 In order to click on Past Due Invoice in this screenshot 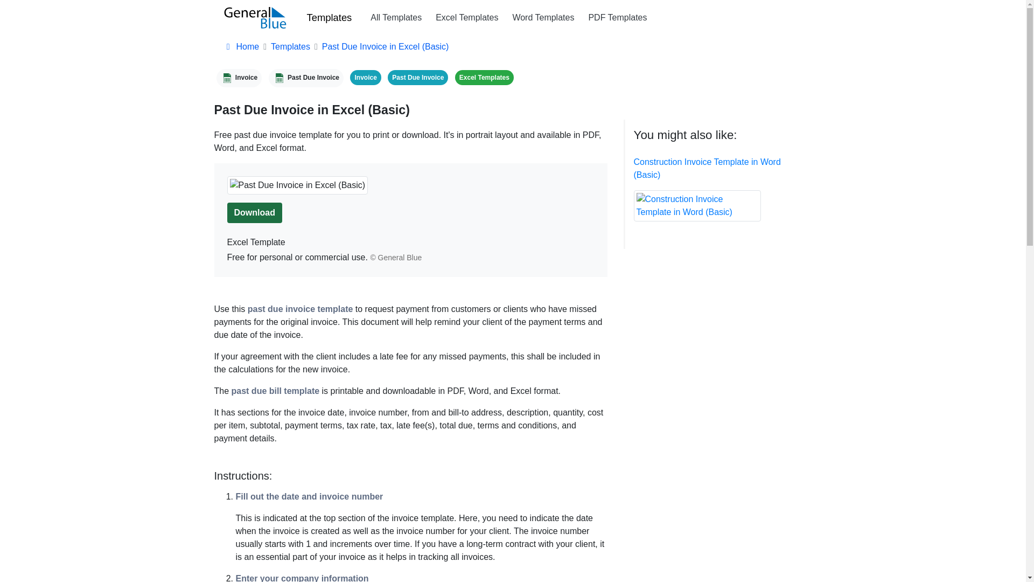, I will do `click(418, 77)`.